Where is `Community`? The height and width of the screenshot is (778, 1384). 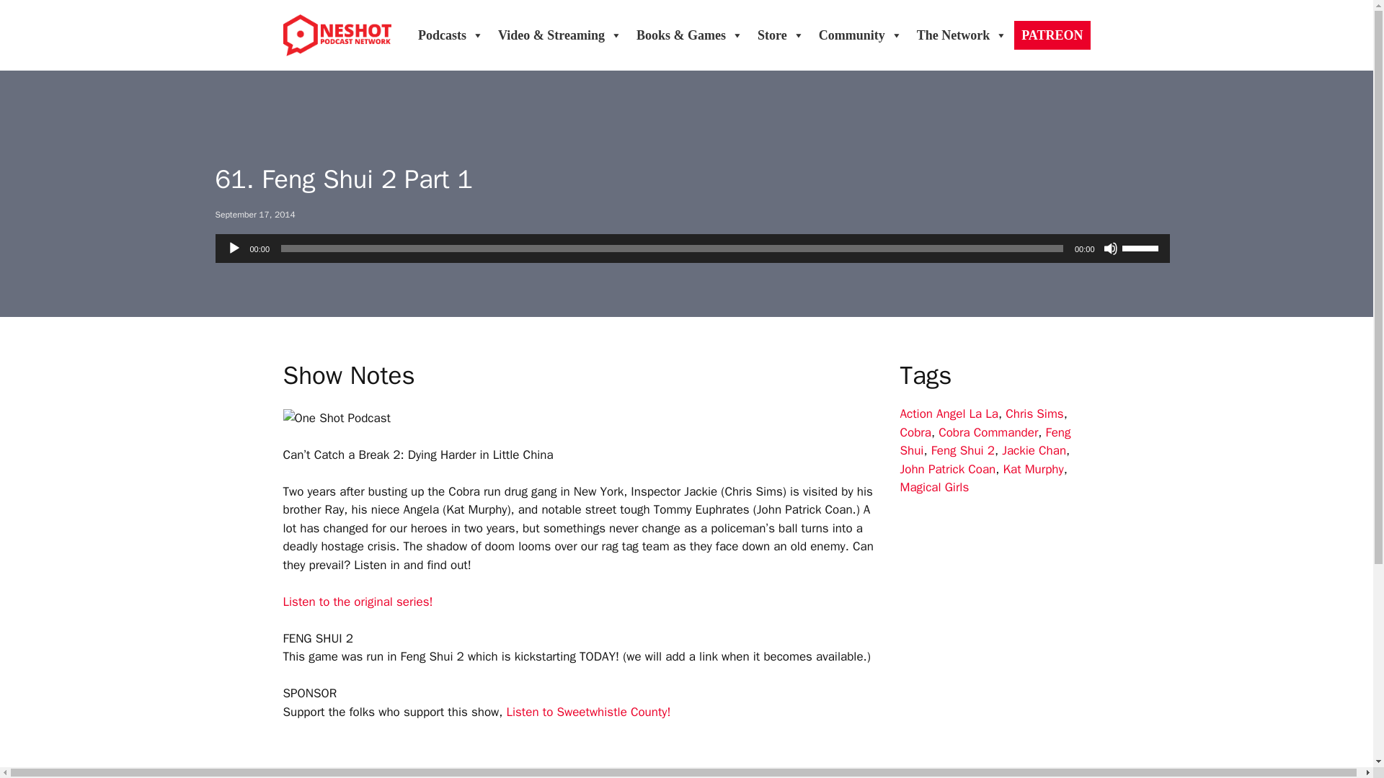 Community is located at coordinates (860, 35).